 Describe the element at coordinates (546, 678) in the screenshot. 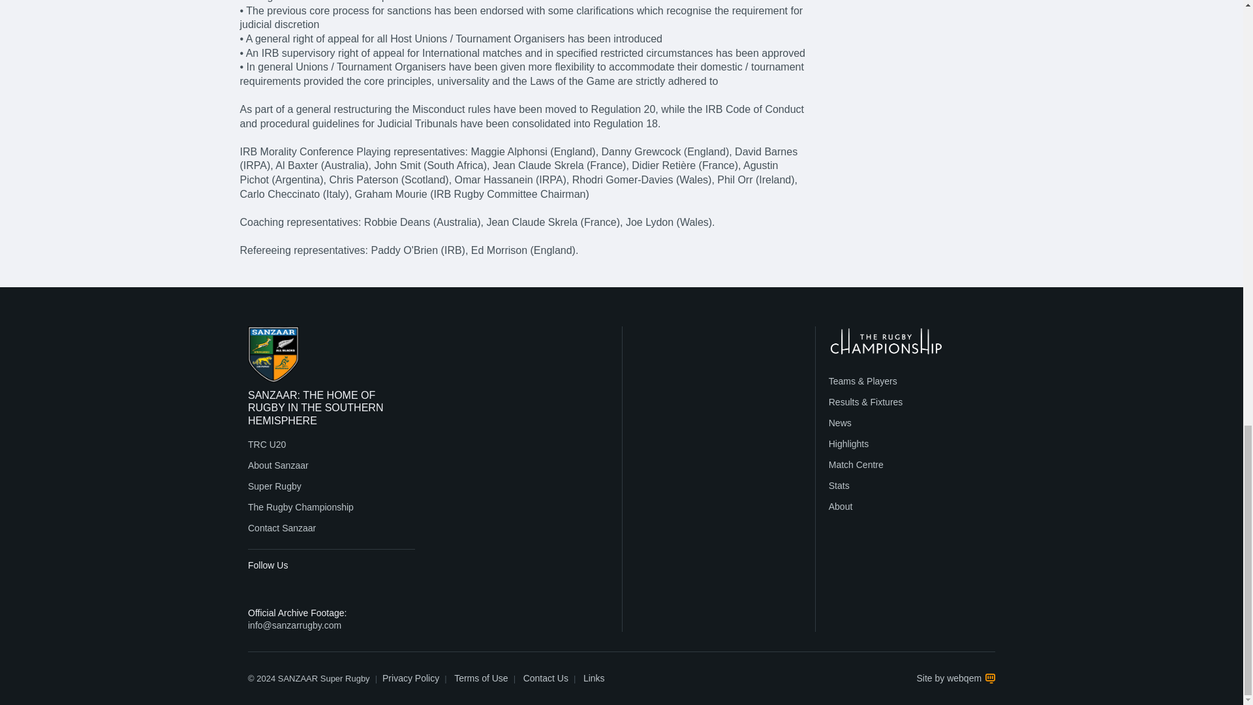

I see `Contact Us` at that location.